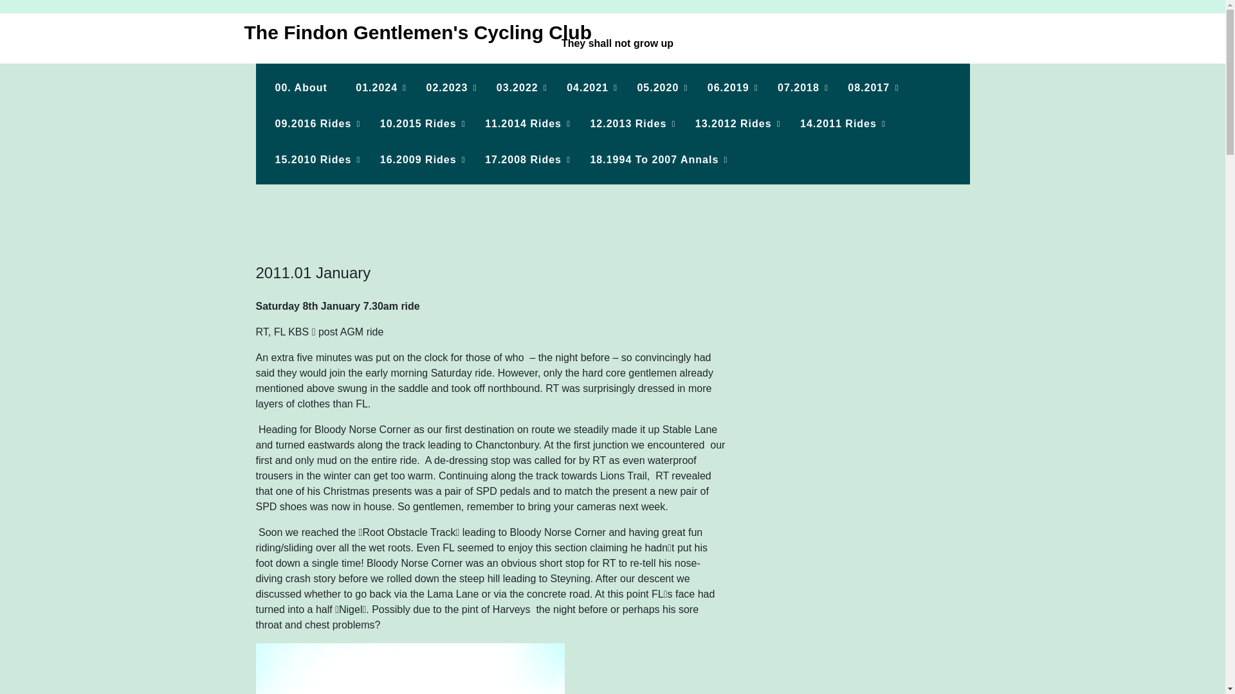 The height and width of the screenshot is (694, 1235). I want to click on 01.2024, so click(376, 88).